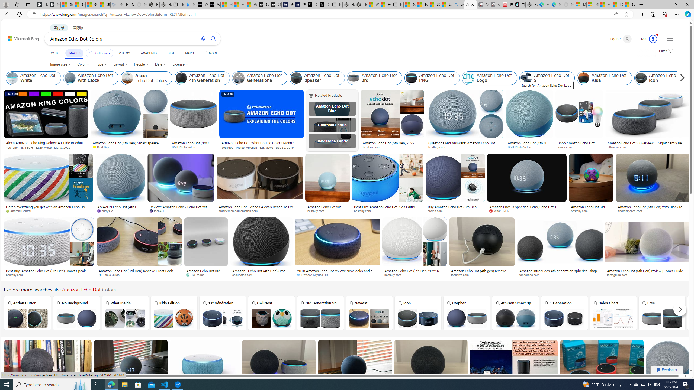 This screenshot has width=694, height=390. What do you see at coordinates (211, 53) in the screenshot?
I see `Dropdown Menu` at bounding box center [211, 53].